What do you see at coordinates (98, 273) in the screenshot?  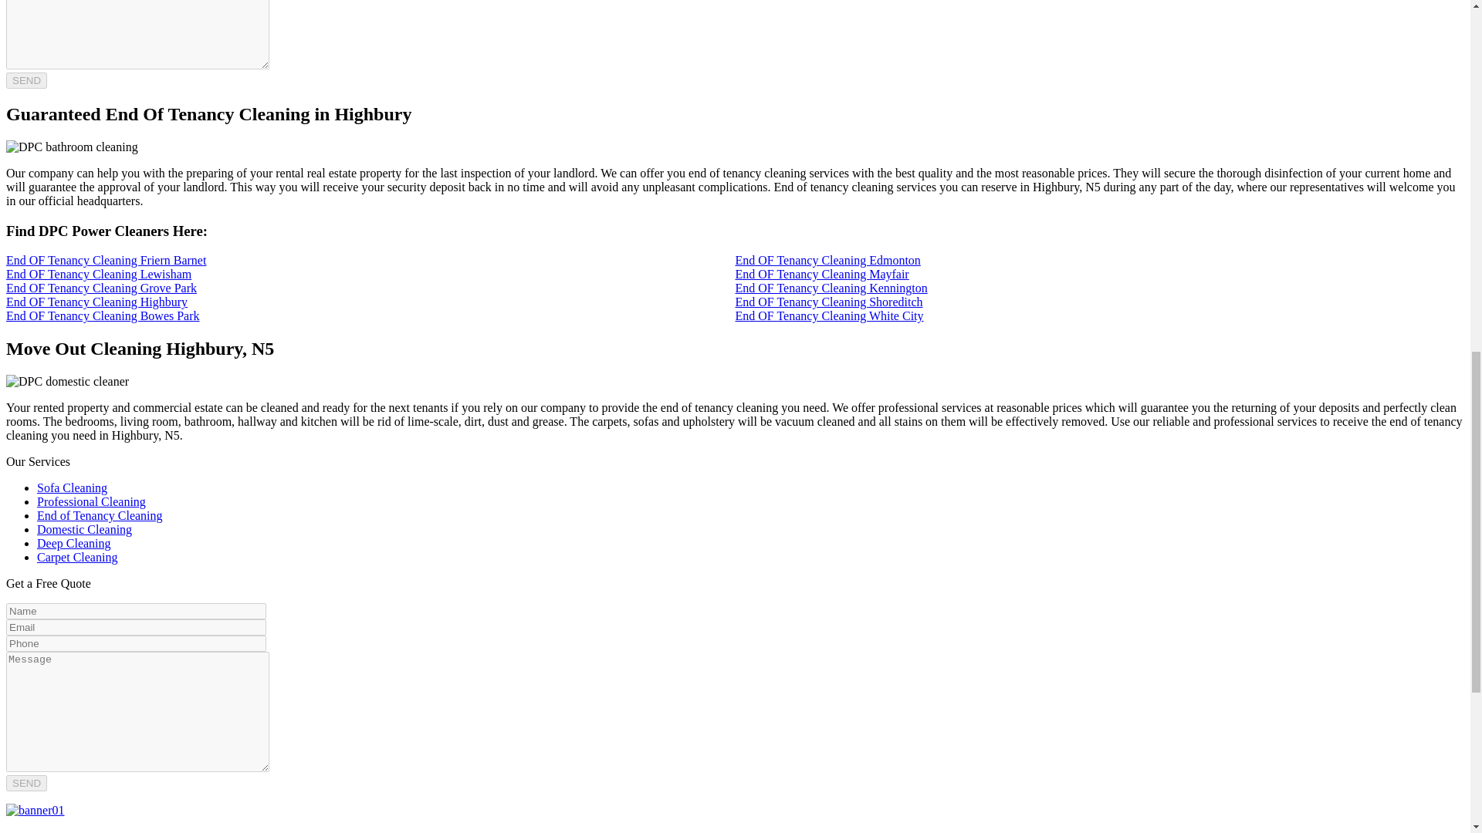 I see `SE13 End OF Tenancy Cleaning Lewisham` at bounding box center [98, 273].